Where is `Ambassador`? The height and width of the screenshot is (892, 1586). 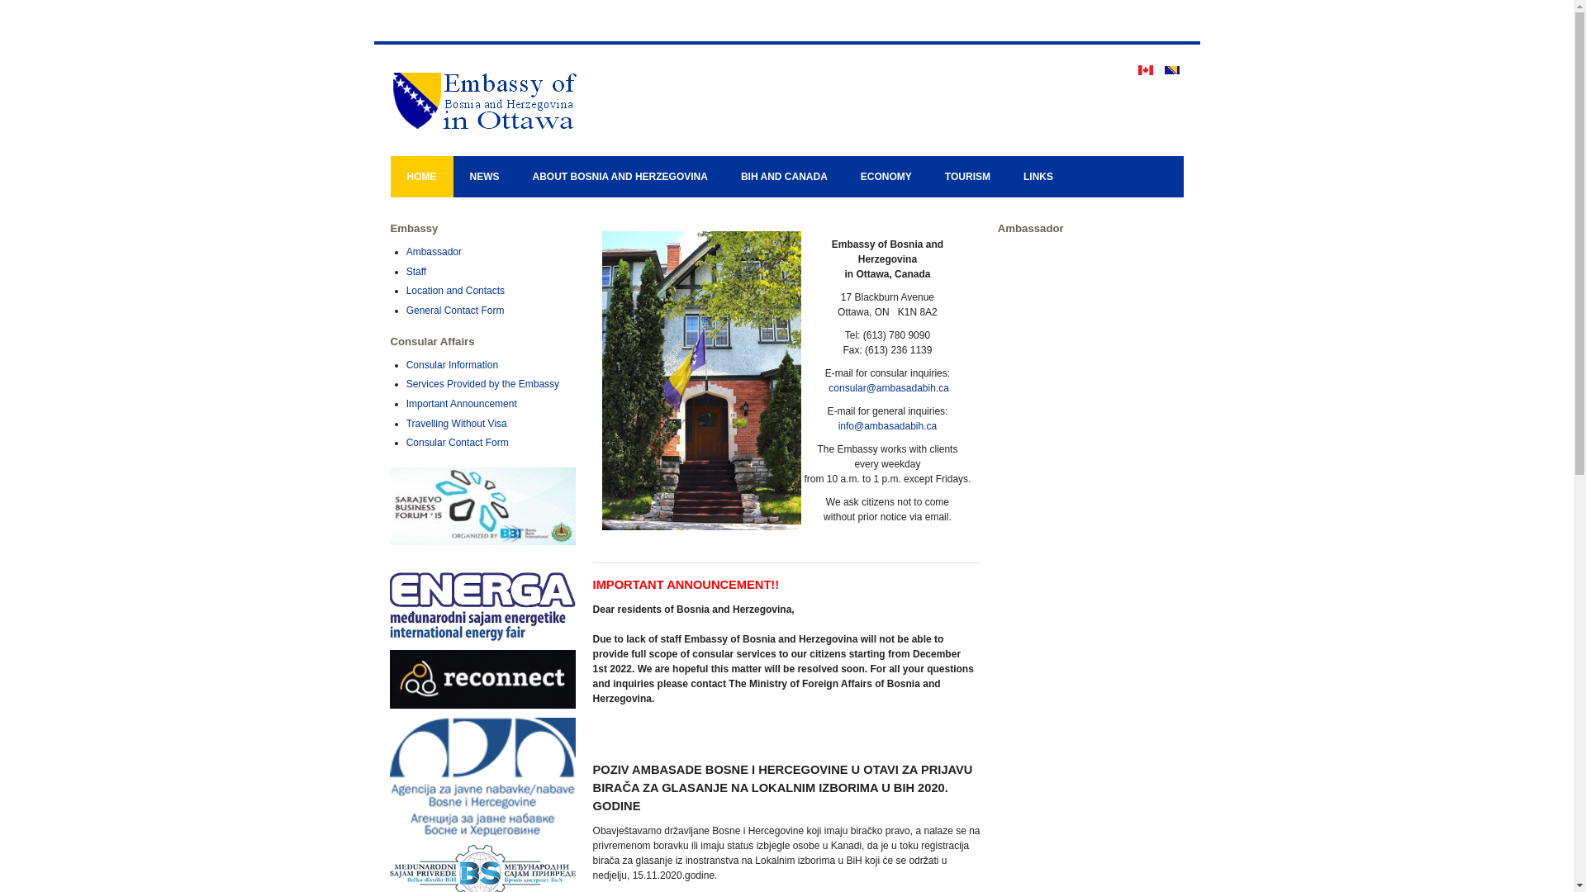
Ambassador is located at coordinates (434, 251).